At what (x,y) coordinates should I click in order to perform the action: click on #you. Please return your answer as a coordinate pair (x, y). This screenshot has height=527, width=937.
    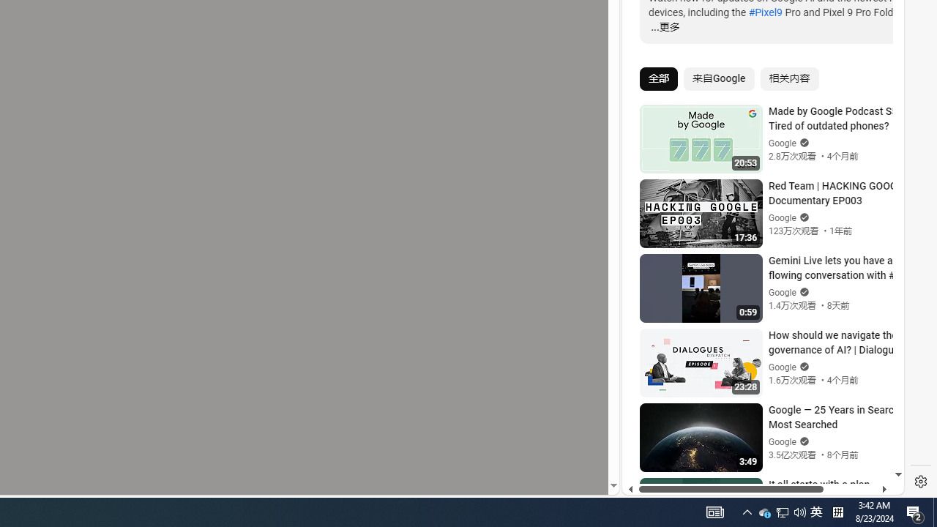
    Looking at the image, I should click on (757, 321).